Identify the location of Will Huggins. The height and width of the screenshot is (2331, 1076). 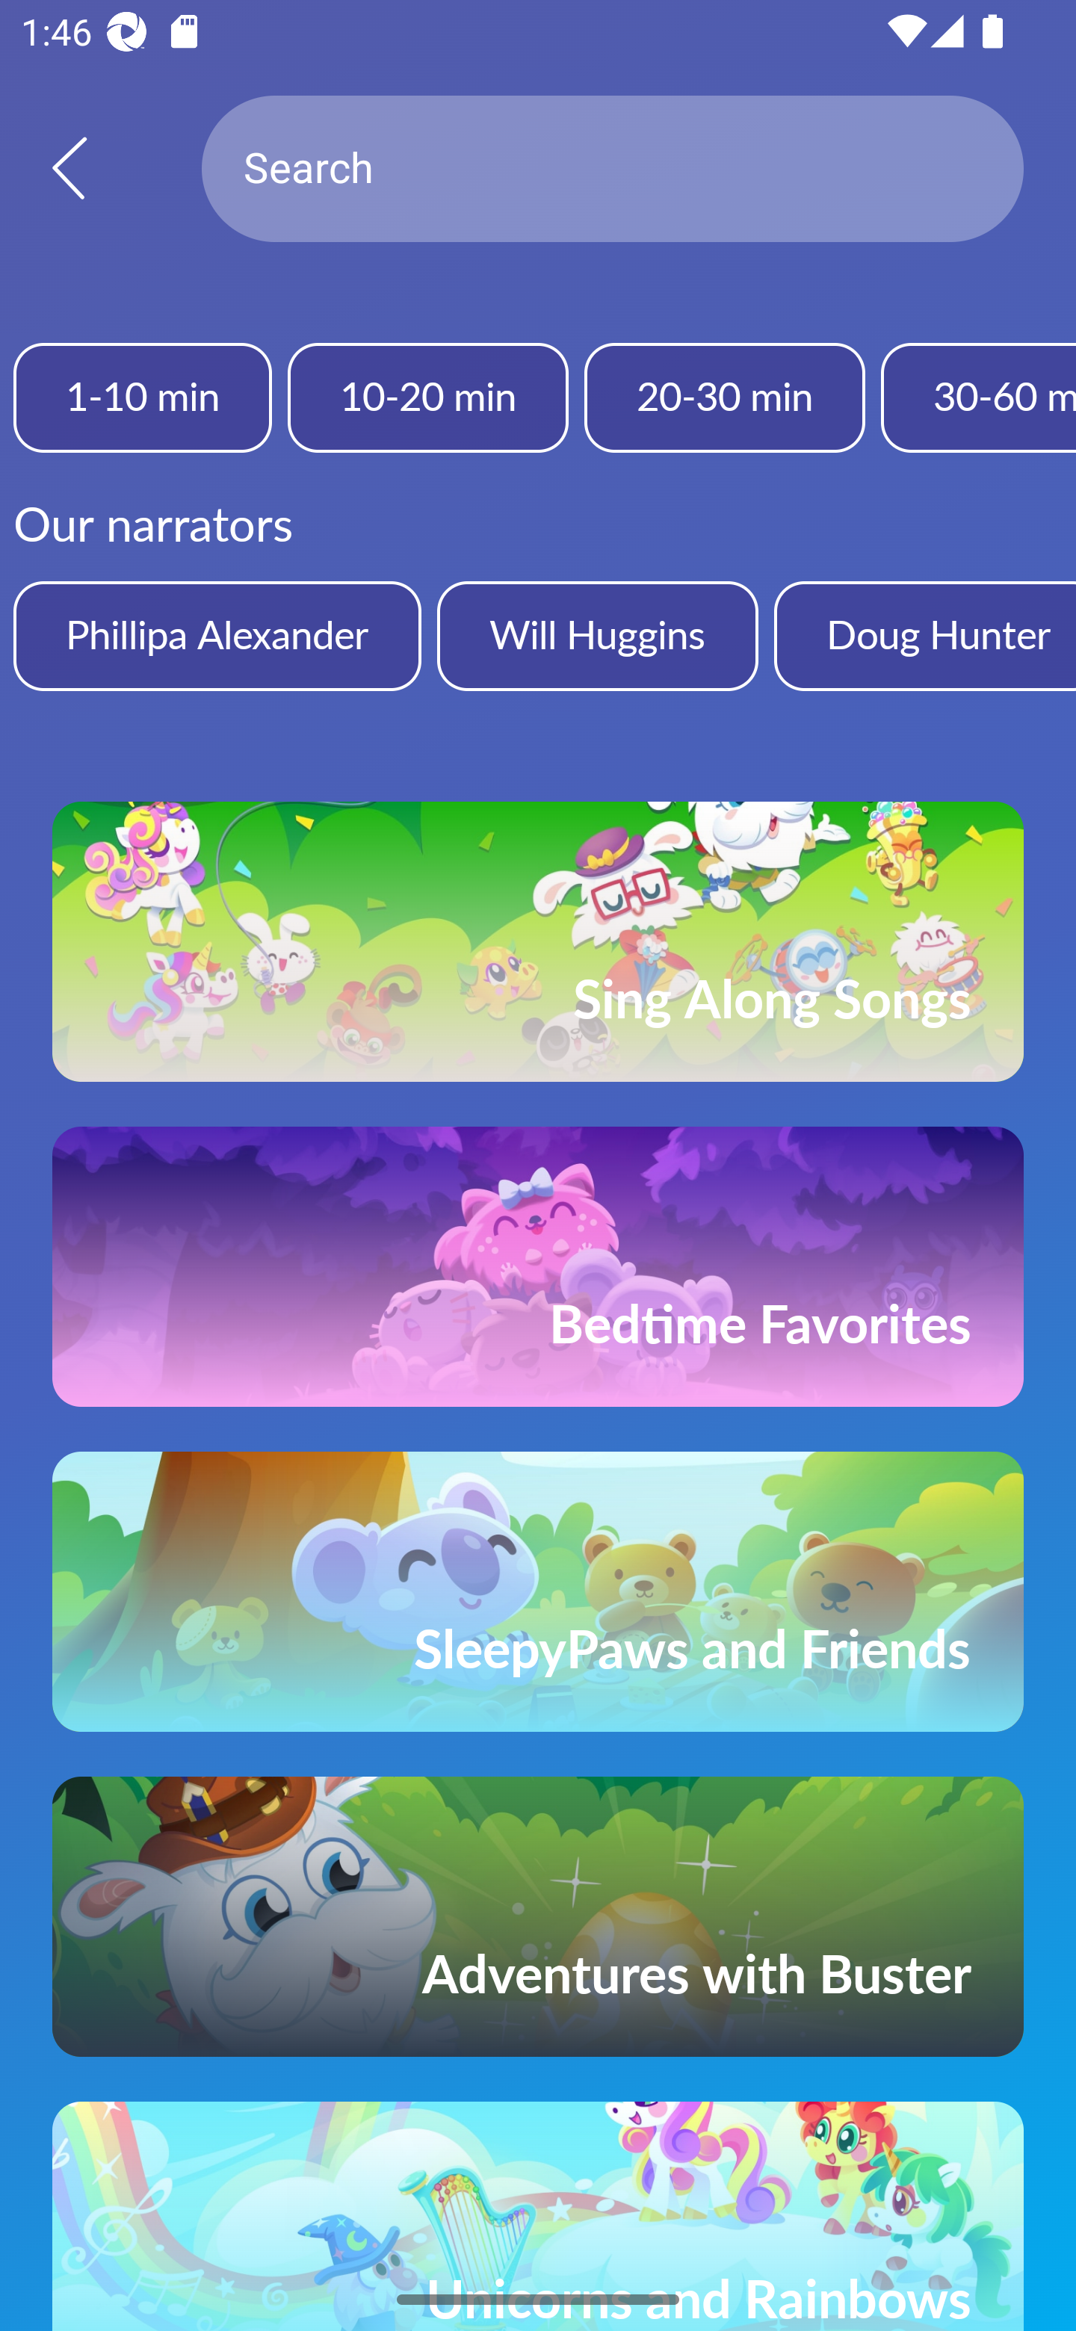
(598, 635).